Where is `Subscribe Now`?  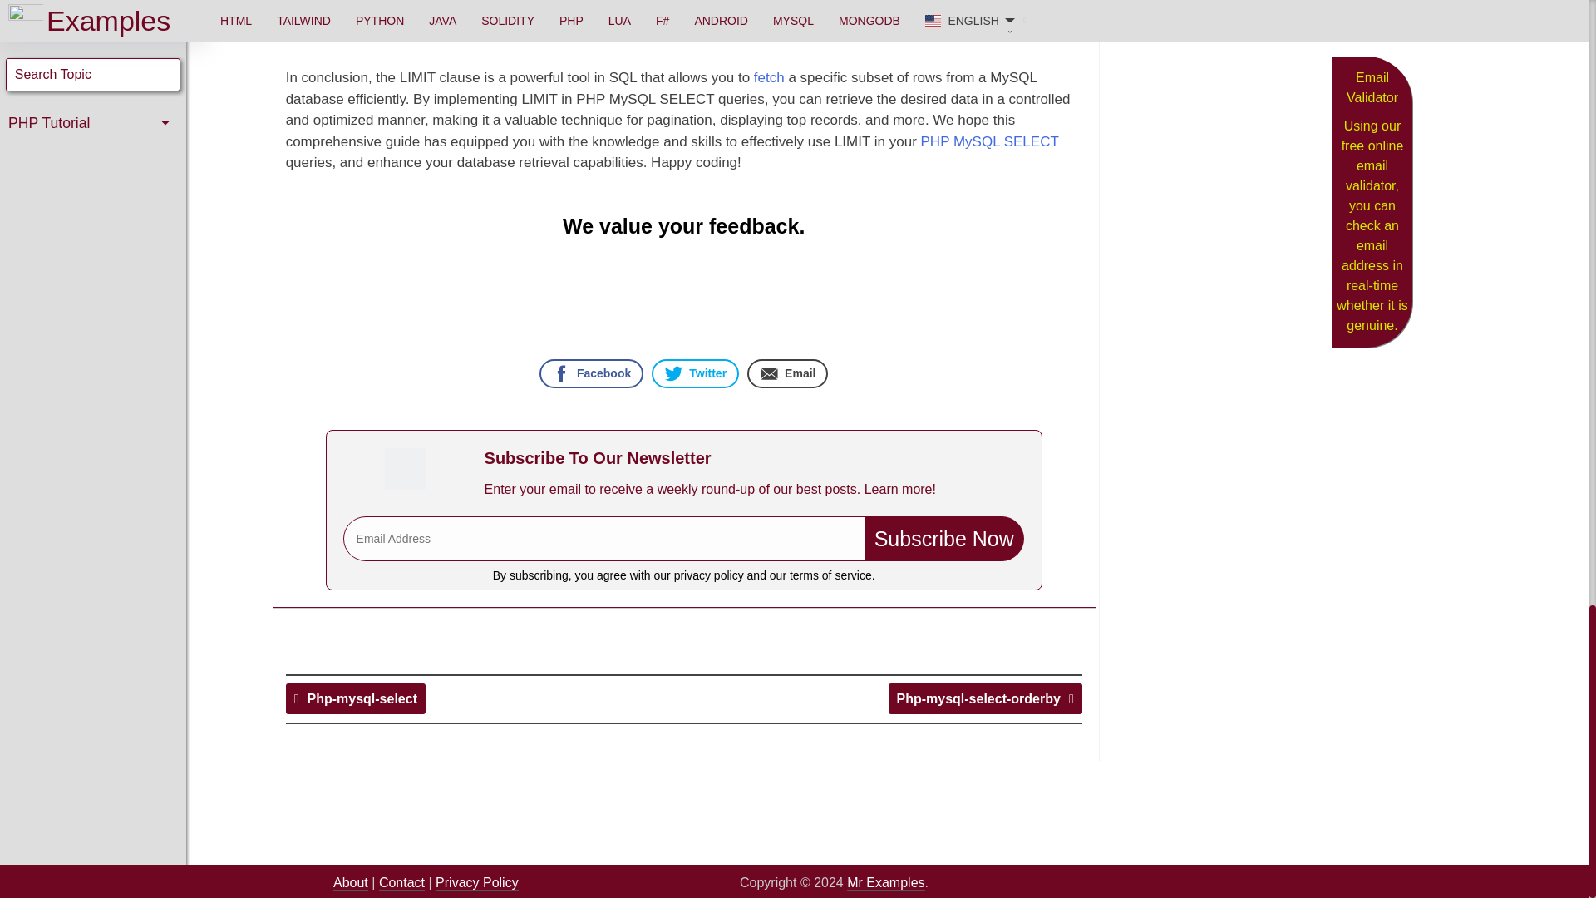
Subscribe Now is located at coordinates (943, 539).